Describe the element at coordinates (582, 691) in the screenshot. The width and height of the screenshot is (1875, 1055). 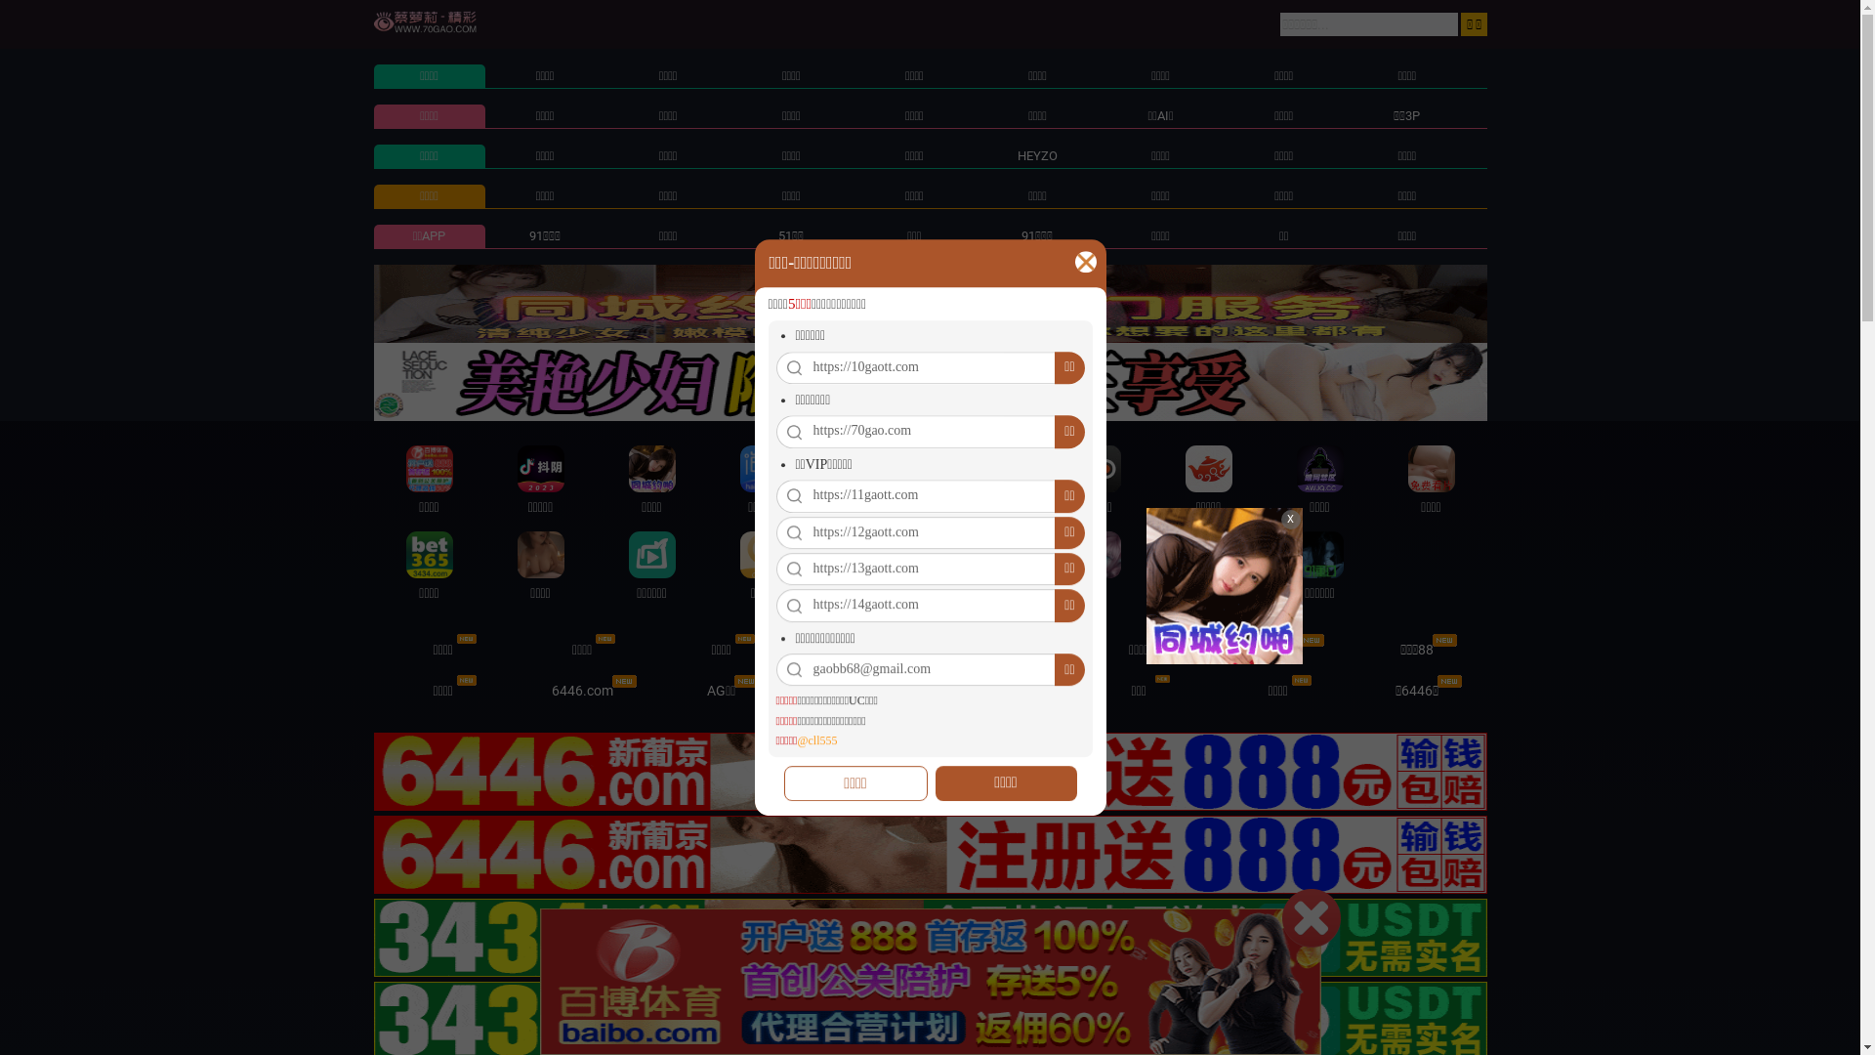
I see `6446.com` at that location.